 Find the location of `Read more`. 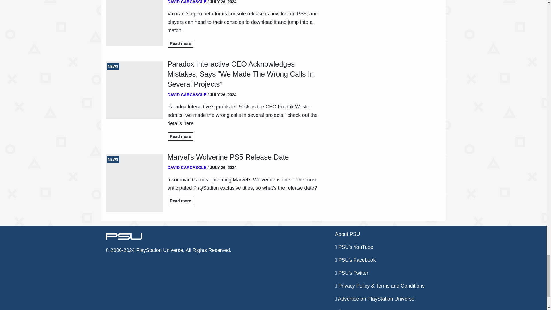

Read more is located at coordinates (181, 137).